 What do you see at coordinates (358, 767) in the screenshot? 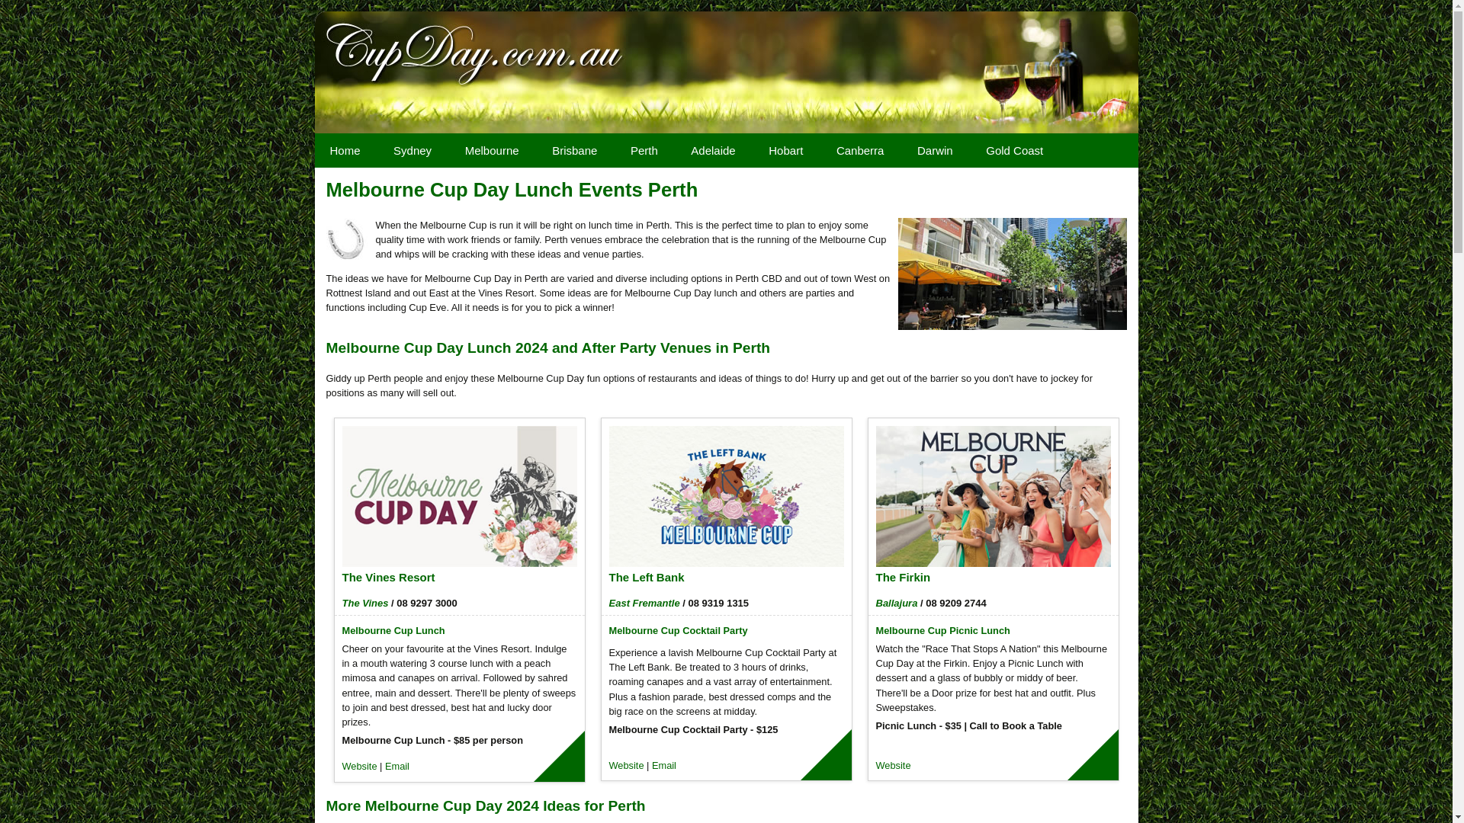
I see `Website` at bounding box center [358, 767].